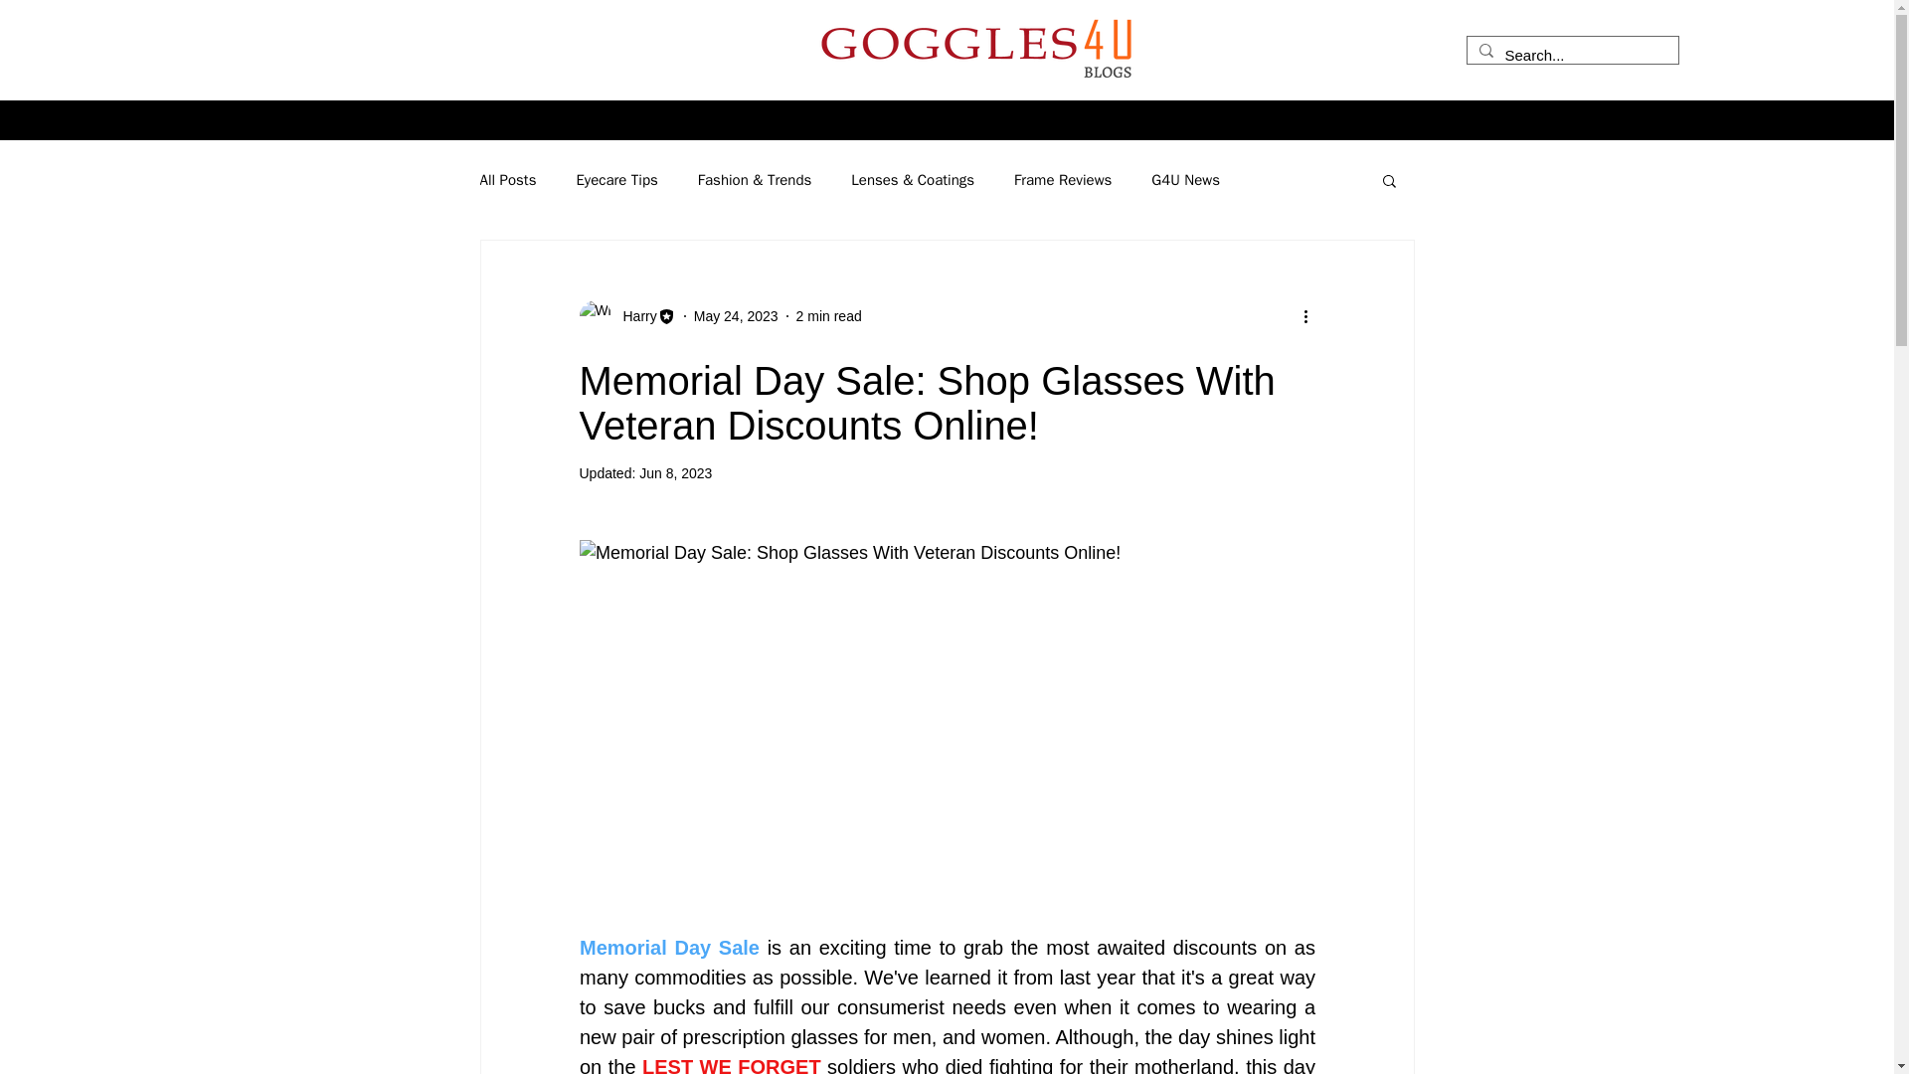  Describe the element at coordinates (616, 180) in the screenshot. I see `Eyecare Tips` at that location.